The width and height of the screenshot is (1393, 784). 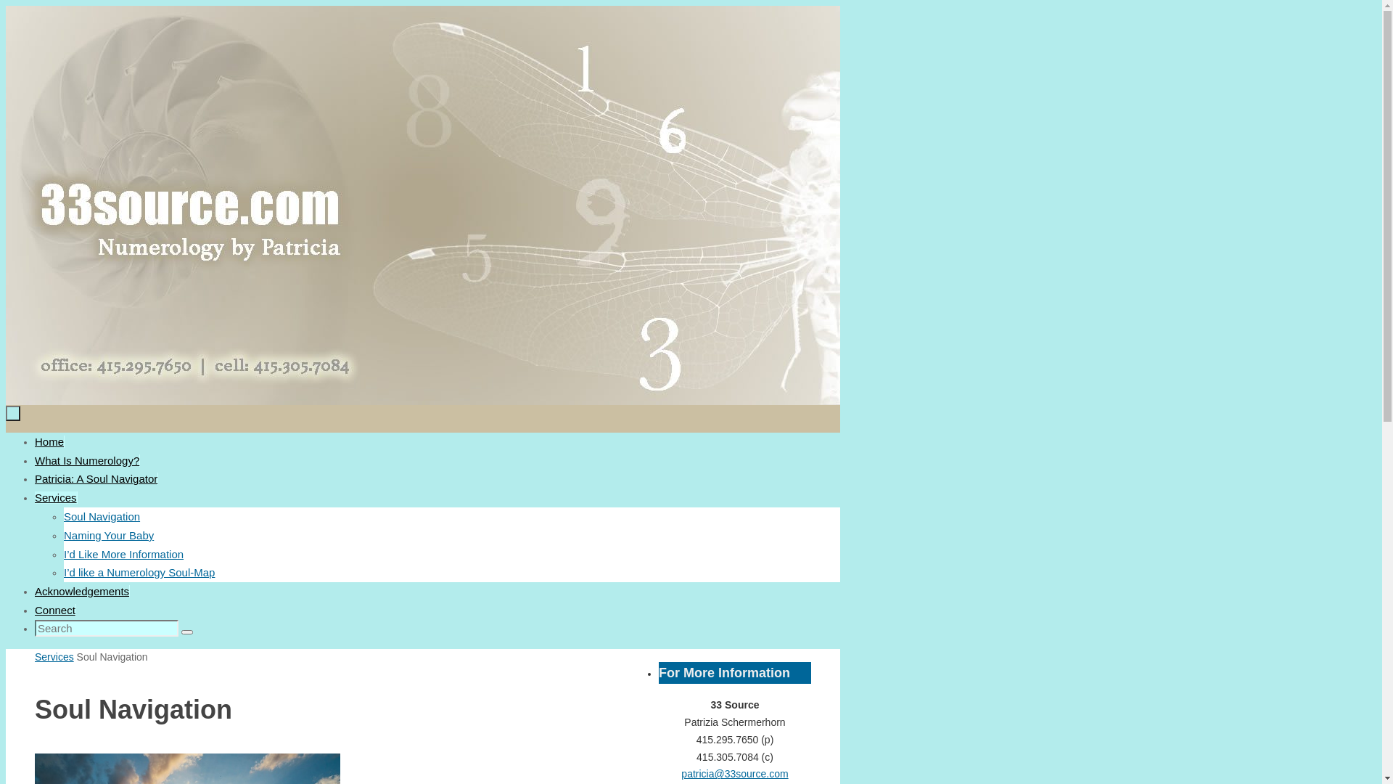 What do you see at coordinates (734, 774) in the screenshot?
I see `patricia@33source.com` at bounding box center [734, 774].